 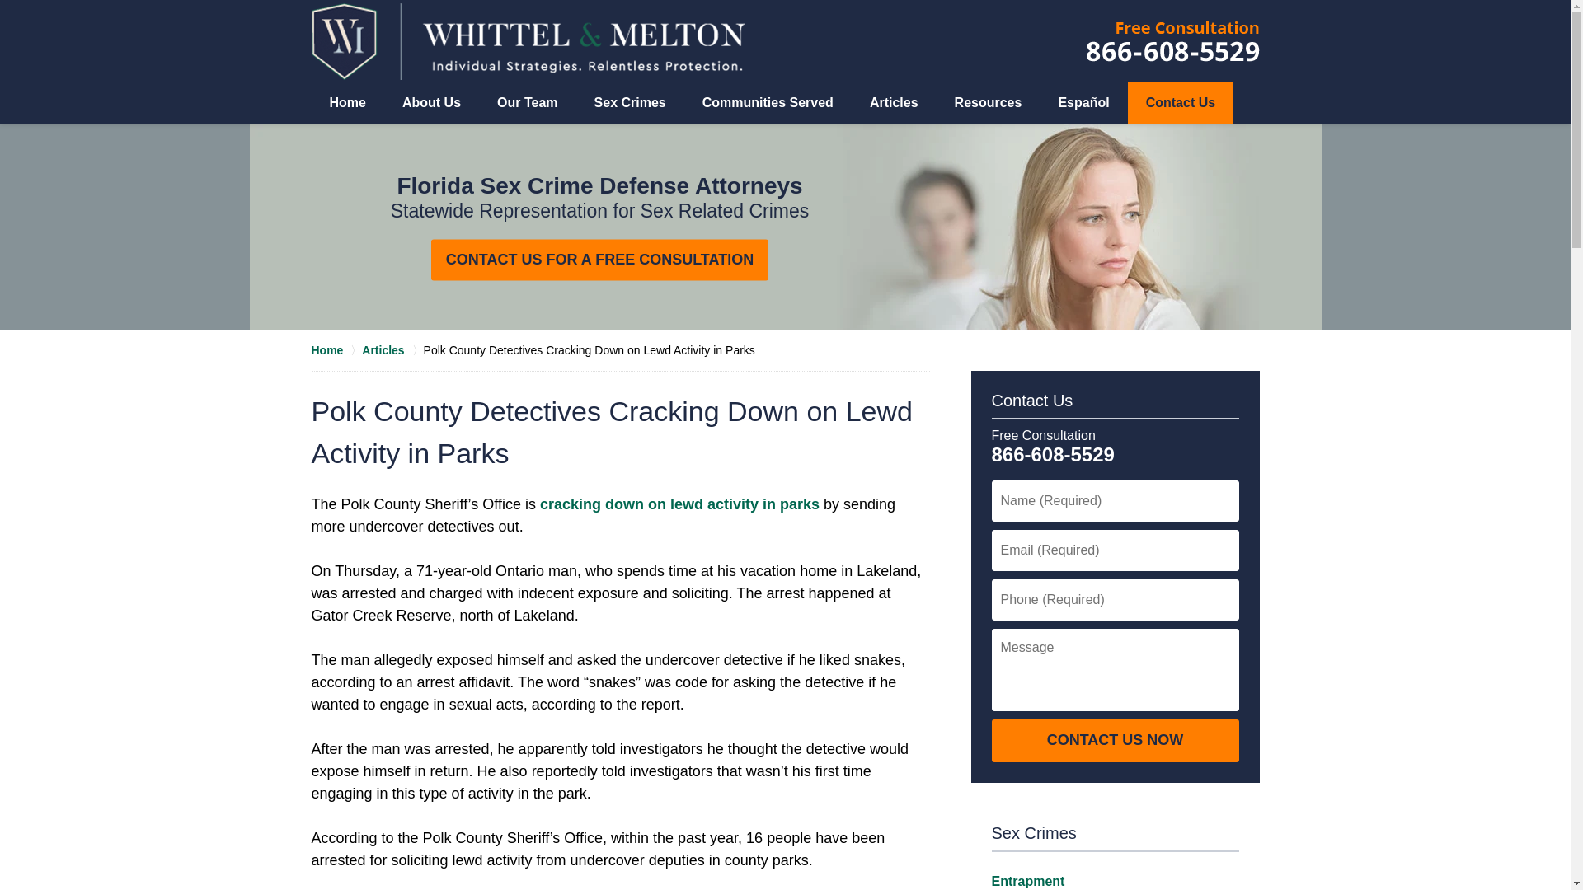 What do you see at coordinates (630, 103) in the screenshot?
I see `Sex Crimes` at bounding box center [630, 103].